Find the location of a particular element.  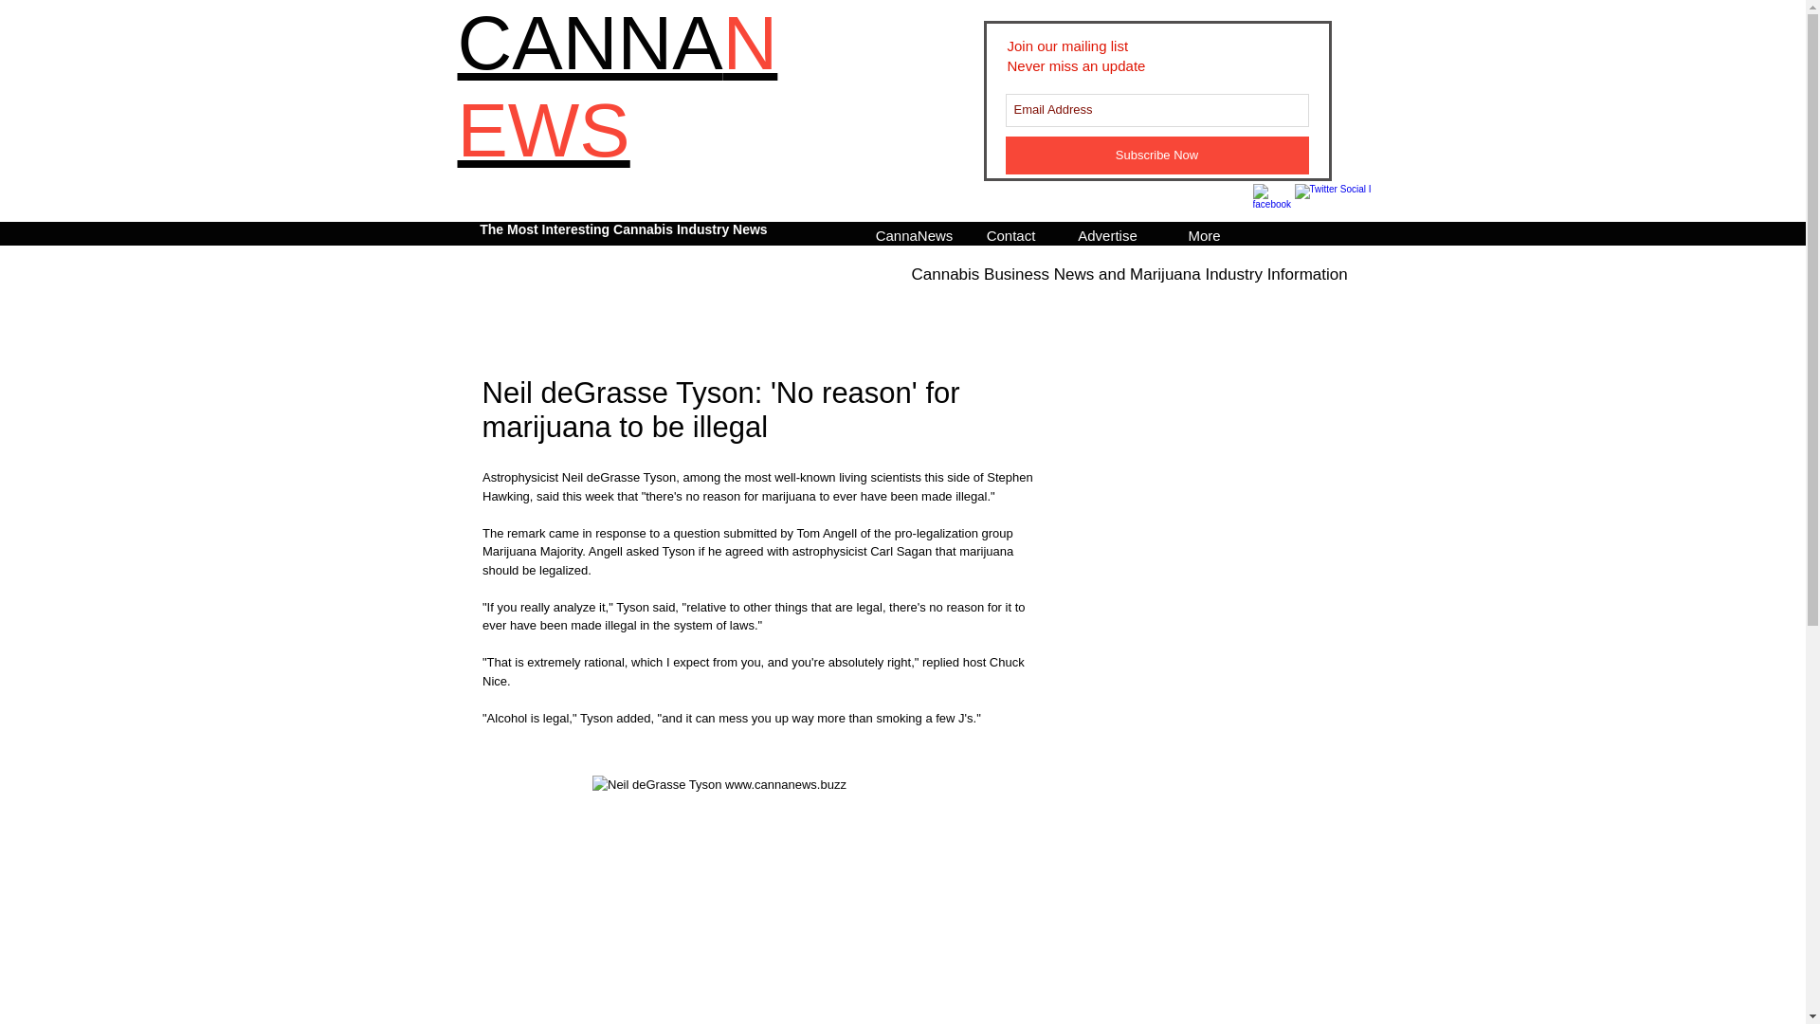

CannaNews is located at coordinates (914, 233).